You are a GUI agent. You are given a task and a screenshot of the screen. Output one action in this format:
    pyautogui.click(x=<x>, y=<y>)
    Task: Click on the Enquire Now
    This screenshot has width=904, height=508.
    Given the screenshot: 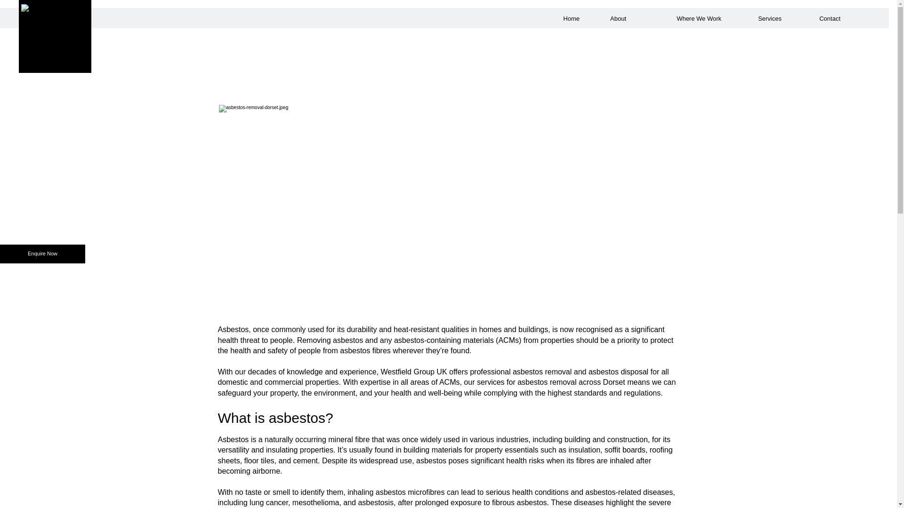 What is the action you would take?
    pyautogui.click(x=42, y=254)
    